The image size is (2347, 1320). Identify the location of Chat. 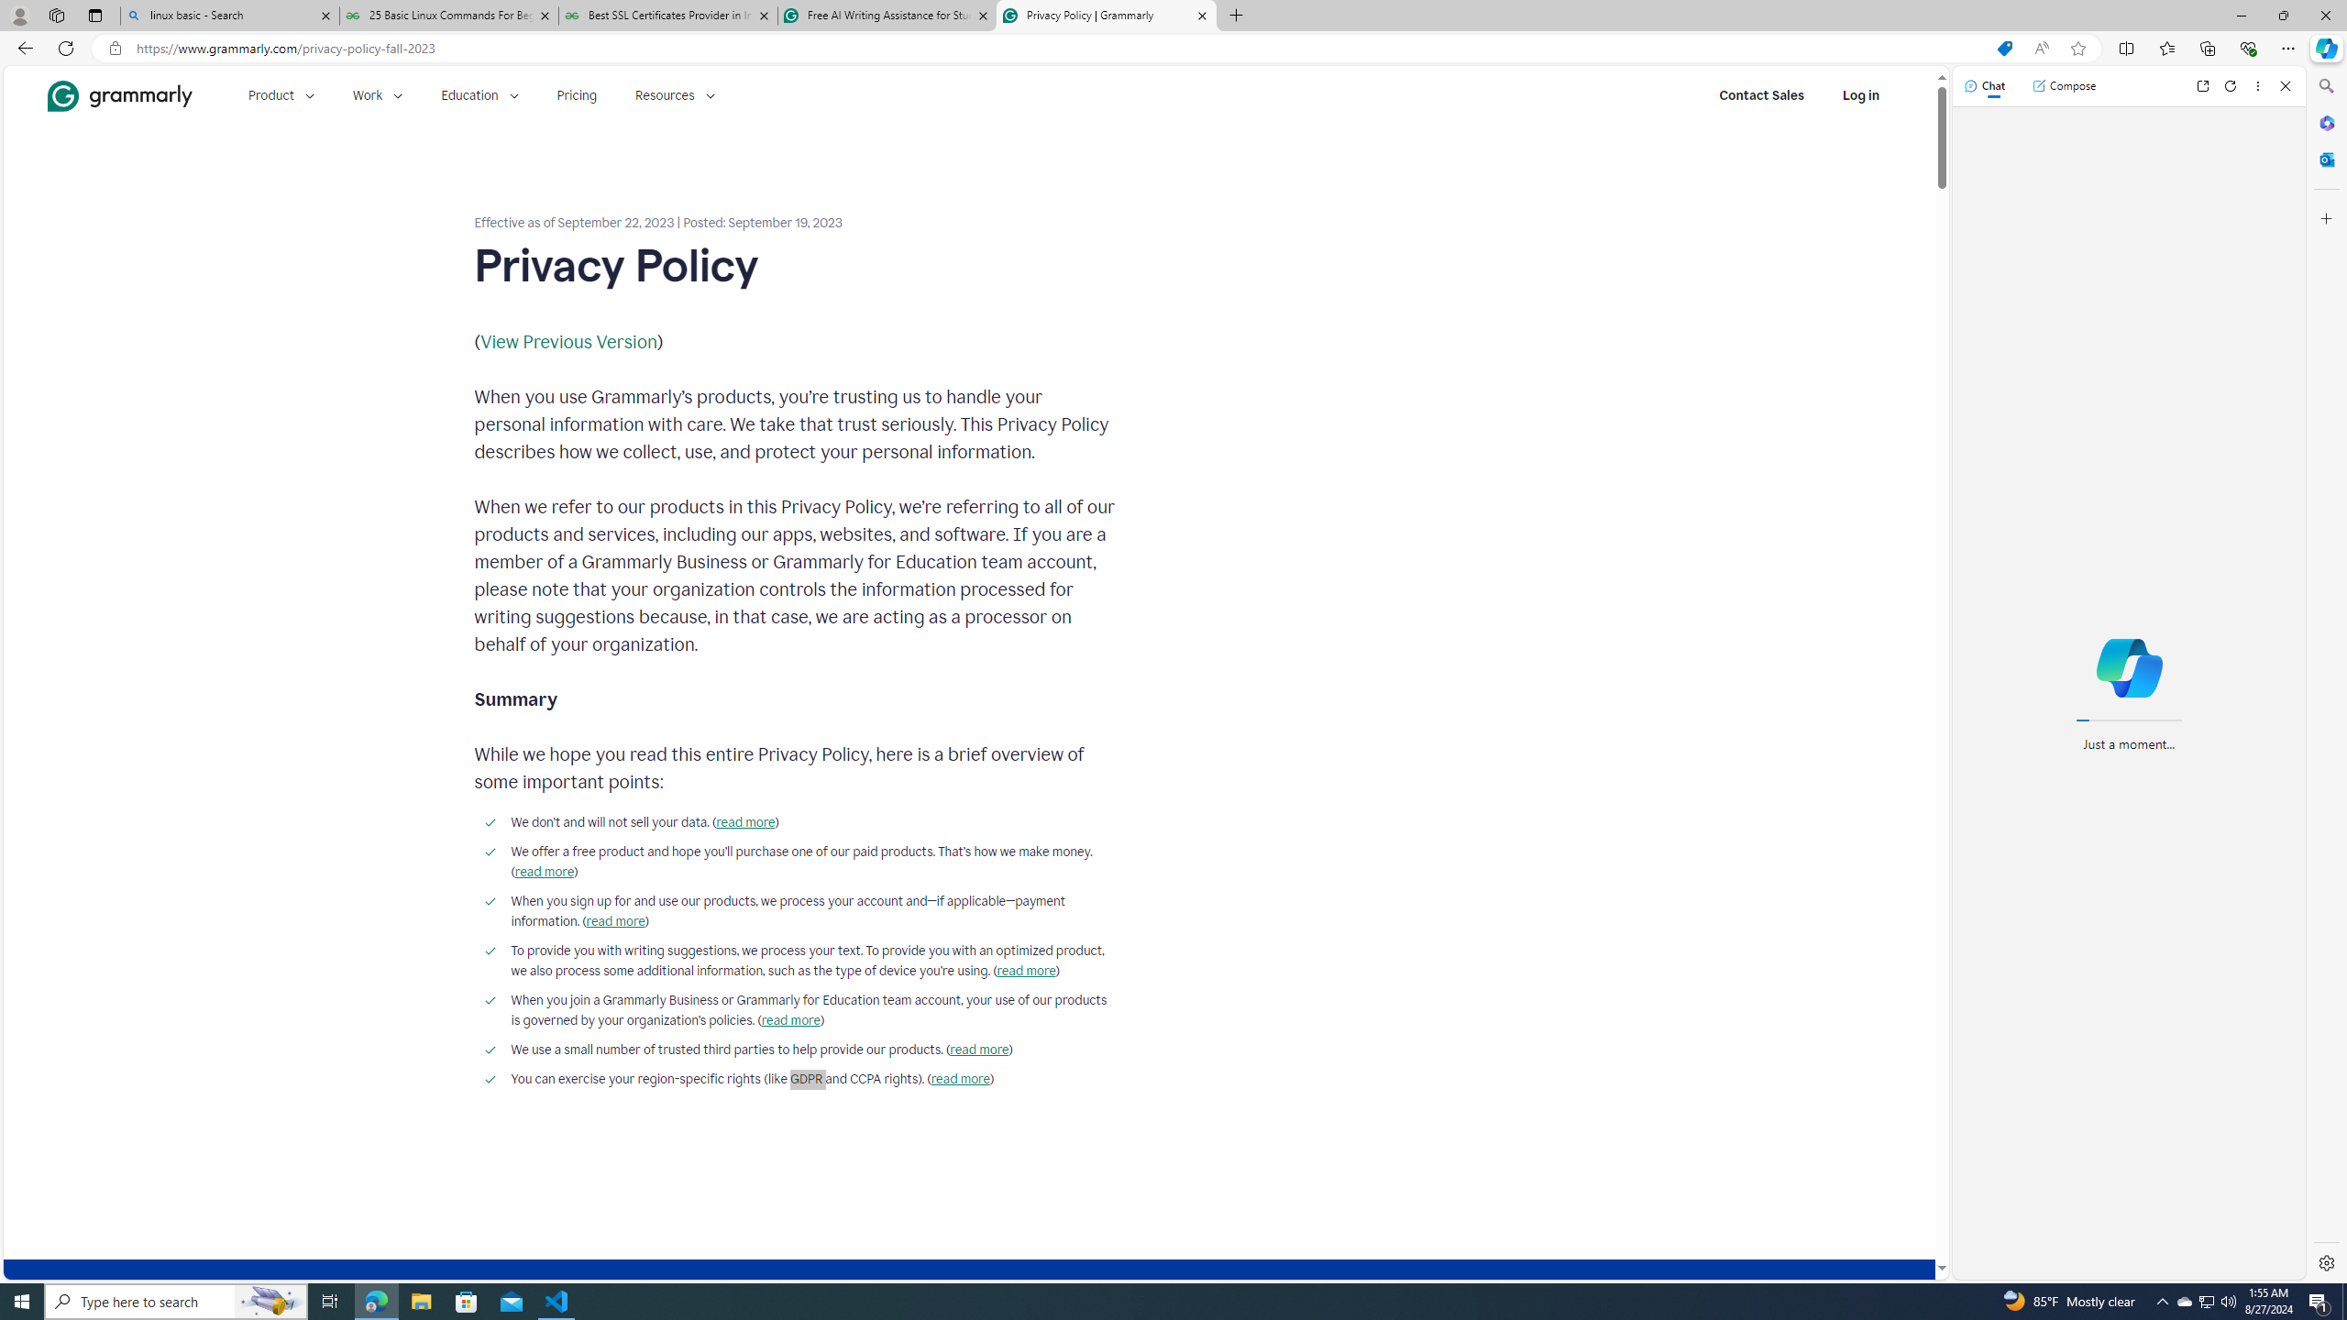
(1985, 85).